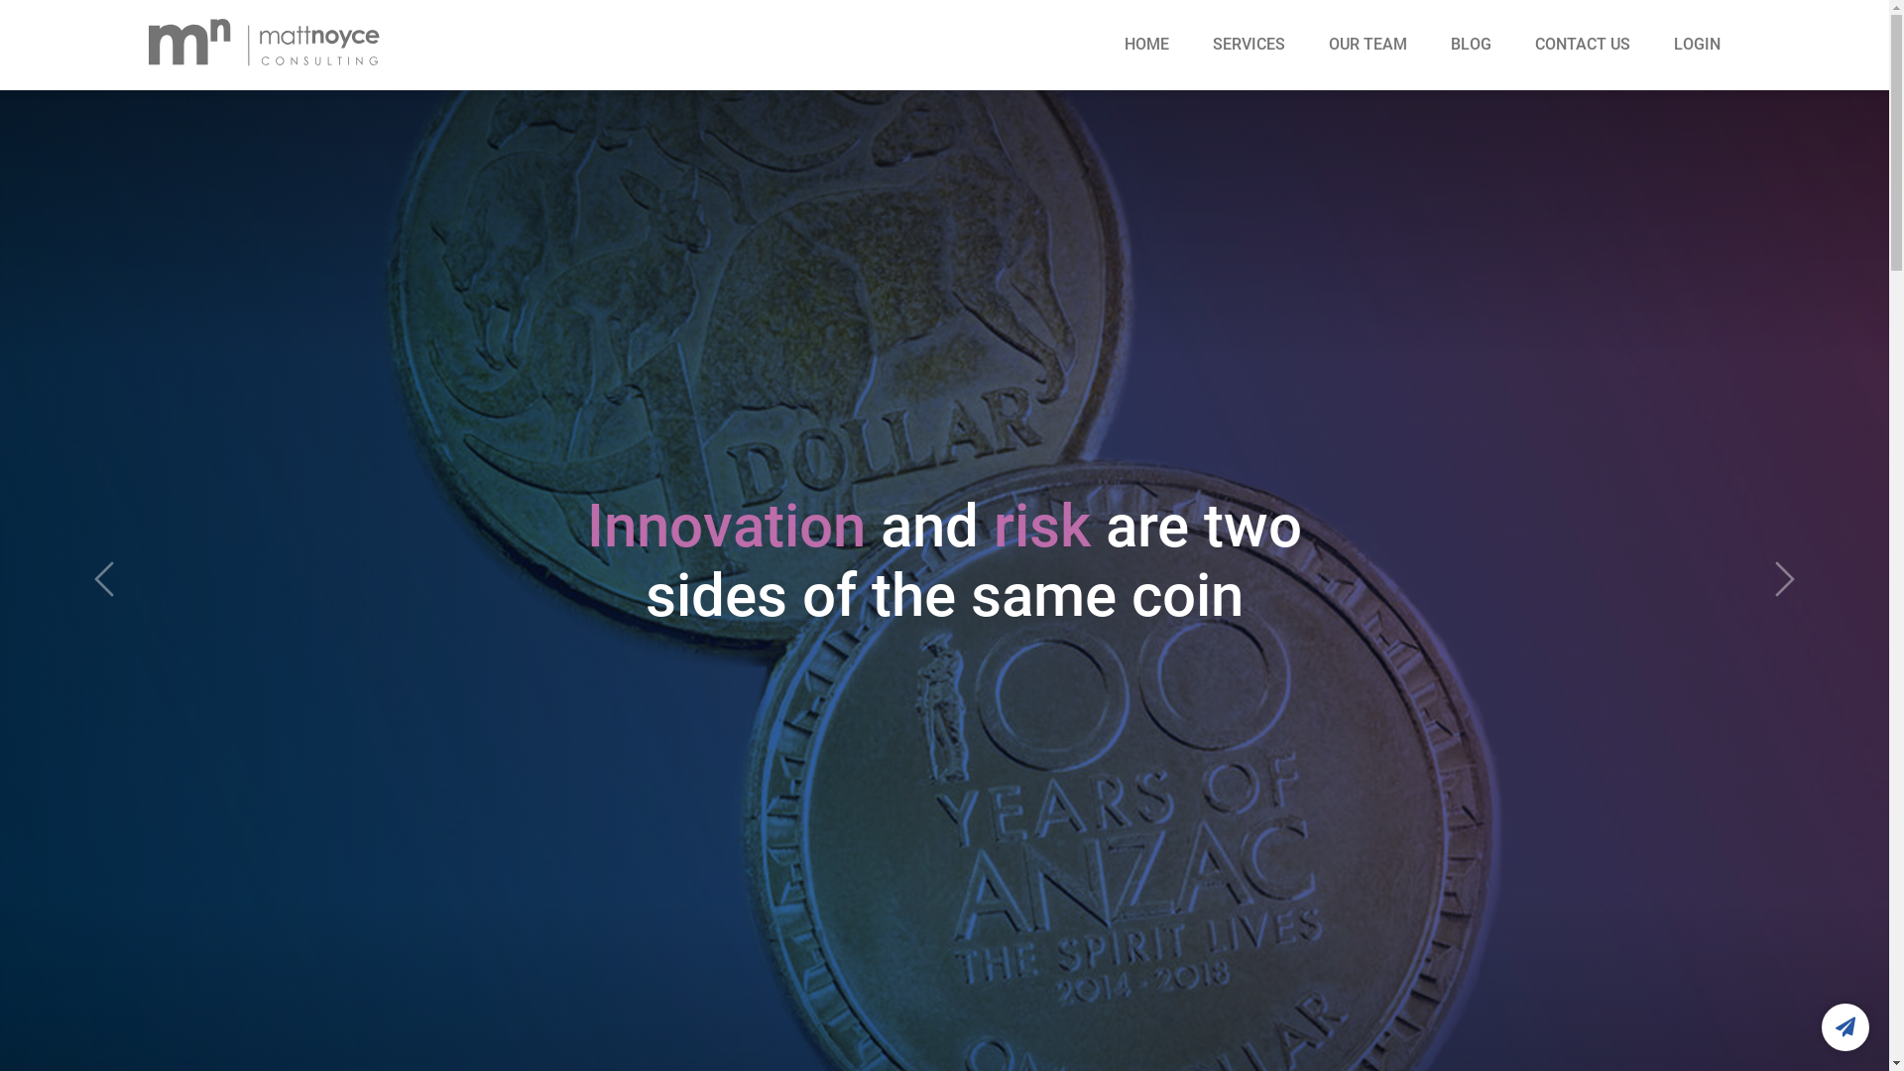  What do you see at coordinates (1585, 44) in the screenshot?
I see `CONTACT US` at bounding box center [1585, 44].